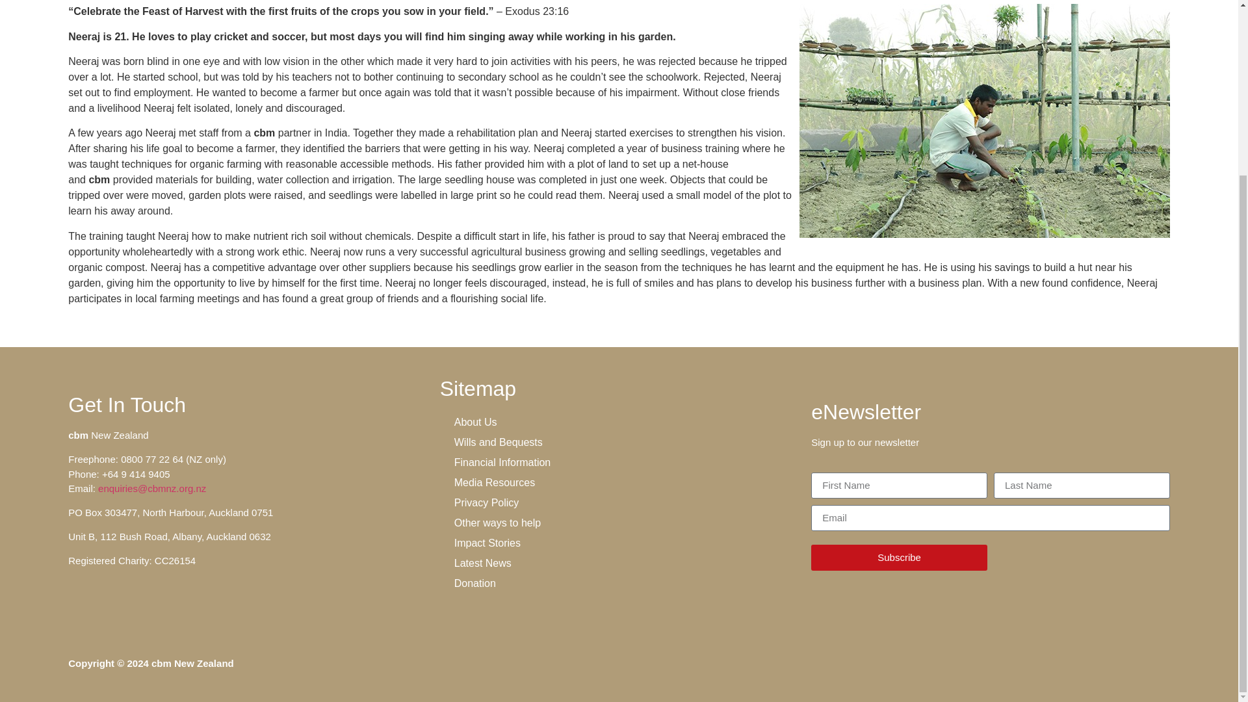  I want to click on Financial Information, so click(619, 461).